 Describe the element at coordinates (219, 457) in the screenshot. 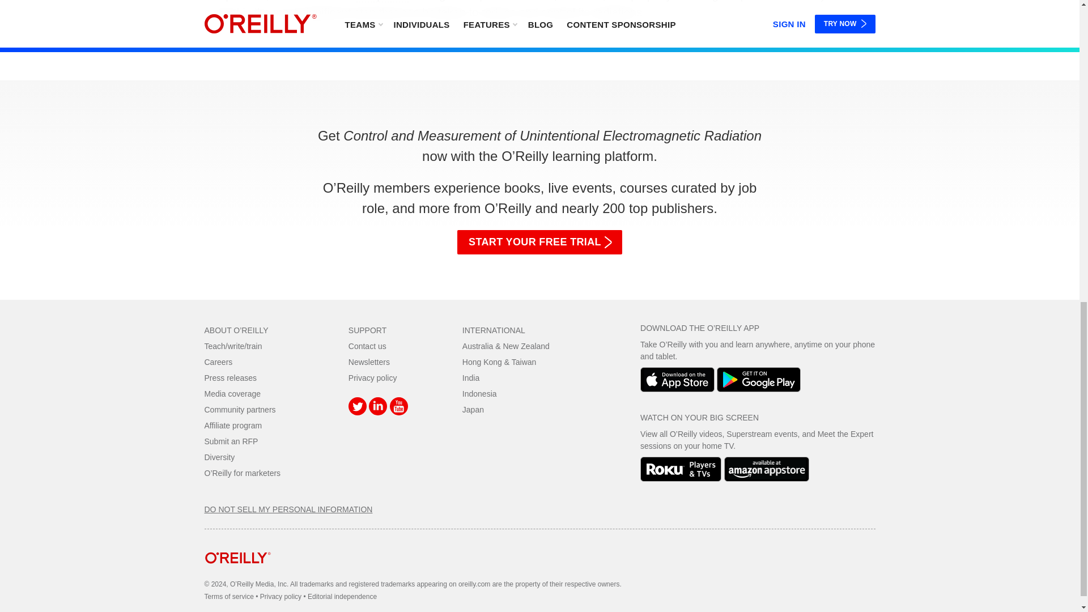

I see `Diversity` at that location.